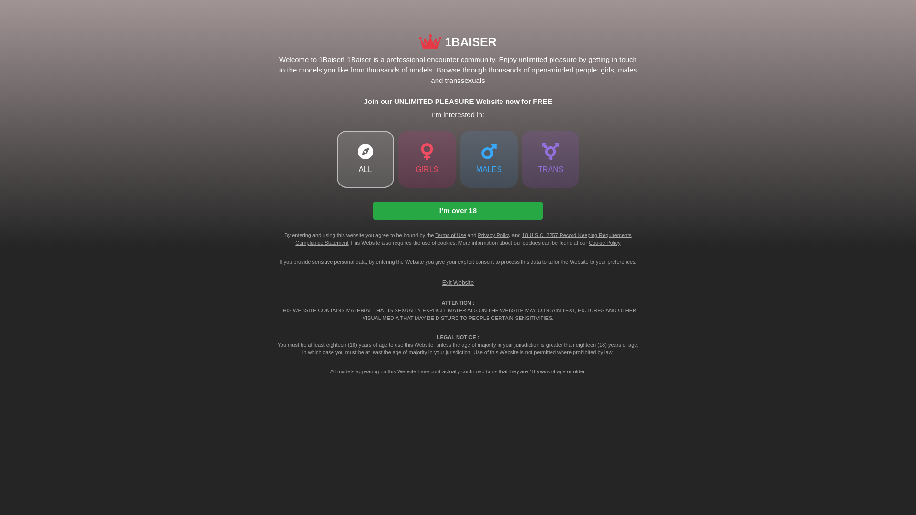 The width and height of the screenshot is (916, 515). Describe the element at coordinates (823, 12) in the screenshot. I see `Sign in` at that location.